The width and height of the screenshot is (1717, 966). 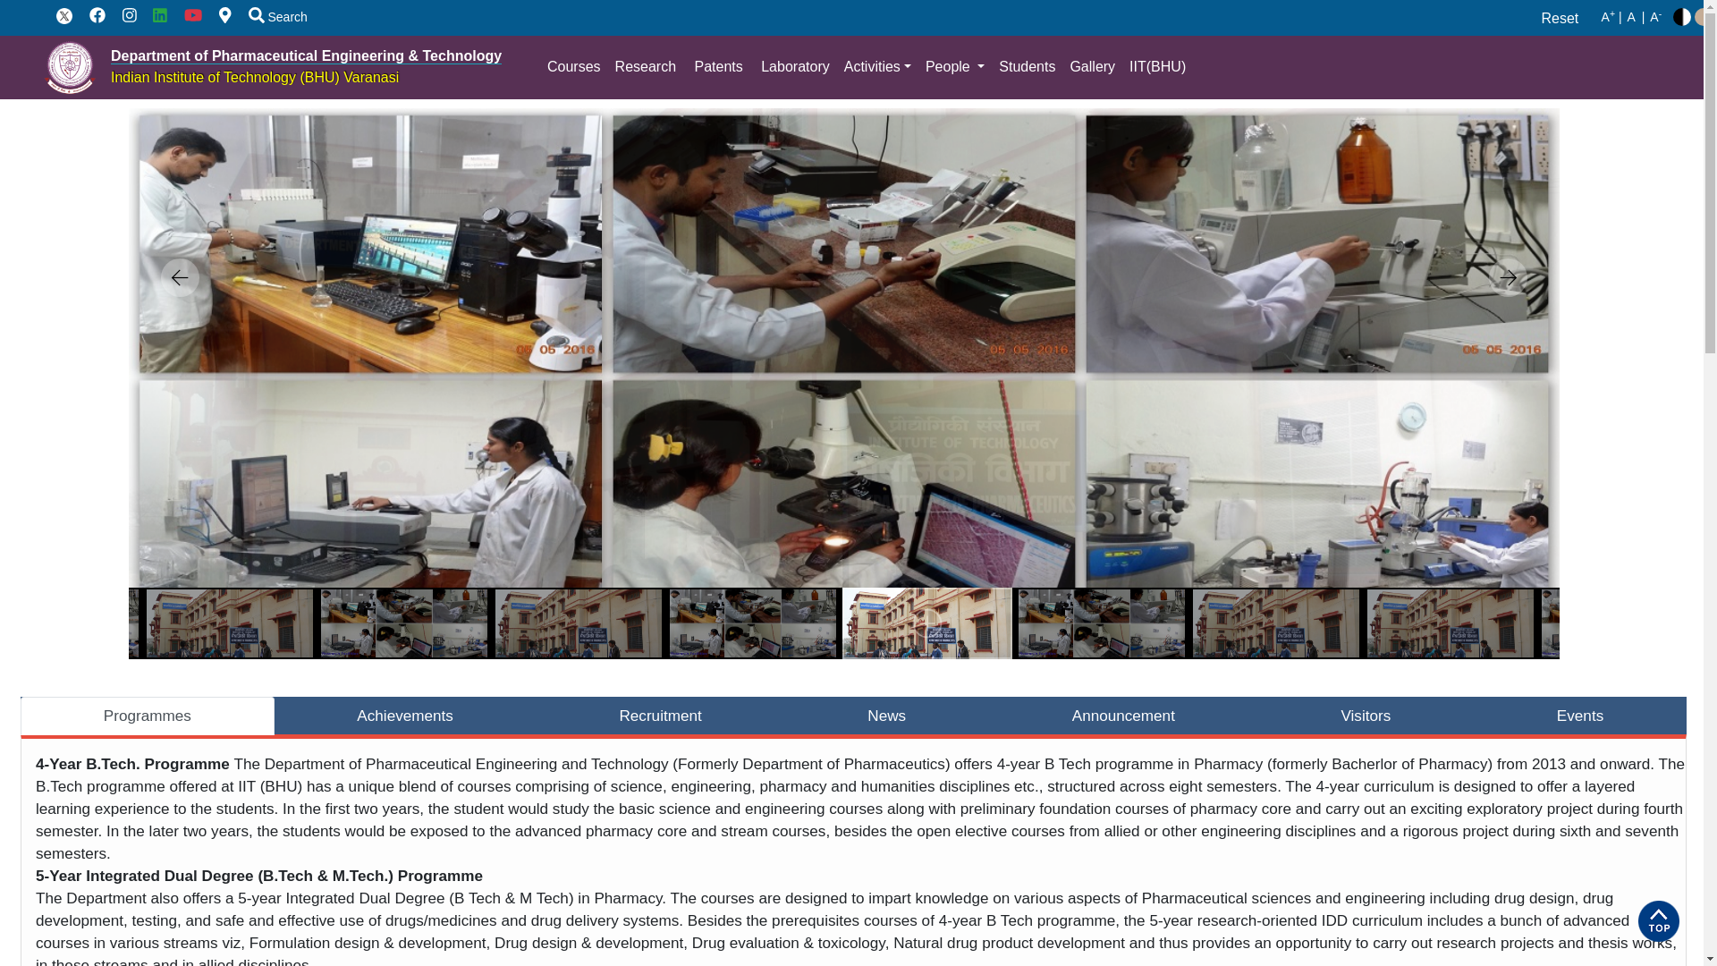 I want to click on Courses, so click(x=574, y=67).